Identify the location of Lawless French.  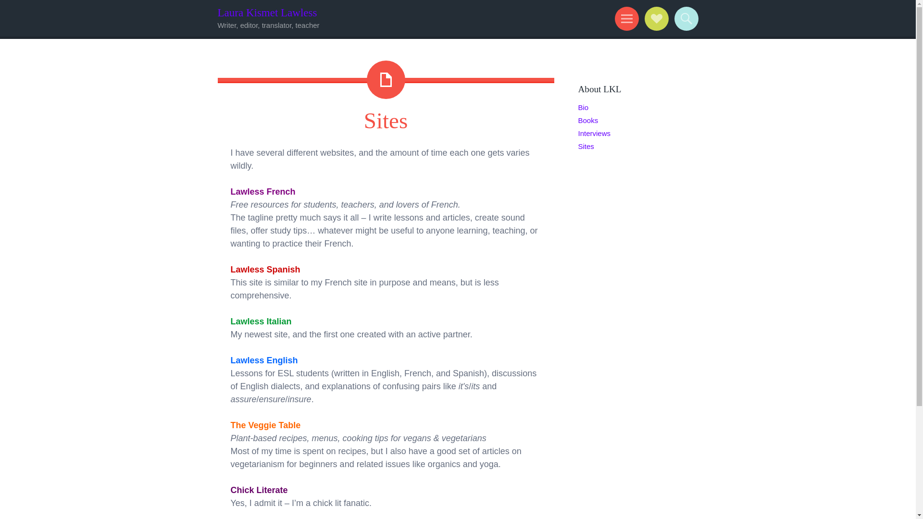
(263, 191).